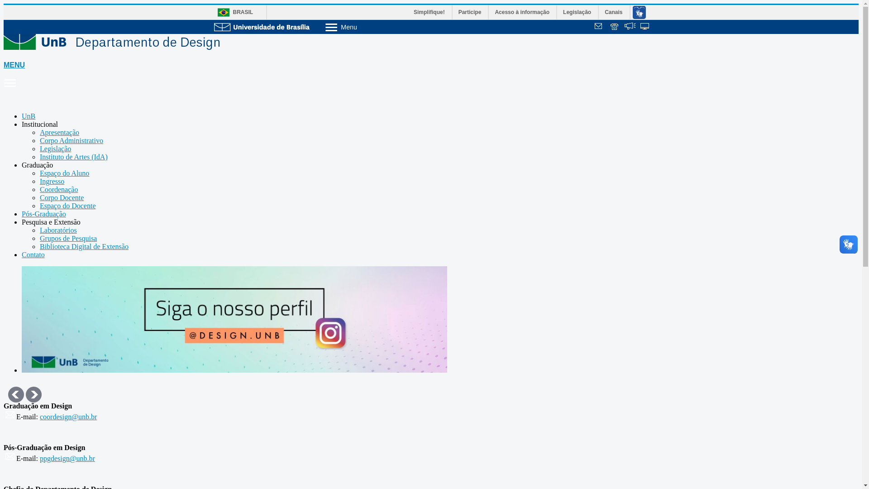 Image resolution: width=869 pixels, height=489 pixels. I want to click on Fala.BR, so click(630, 27).